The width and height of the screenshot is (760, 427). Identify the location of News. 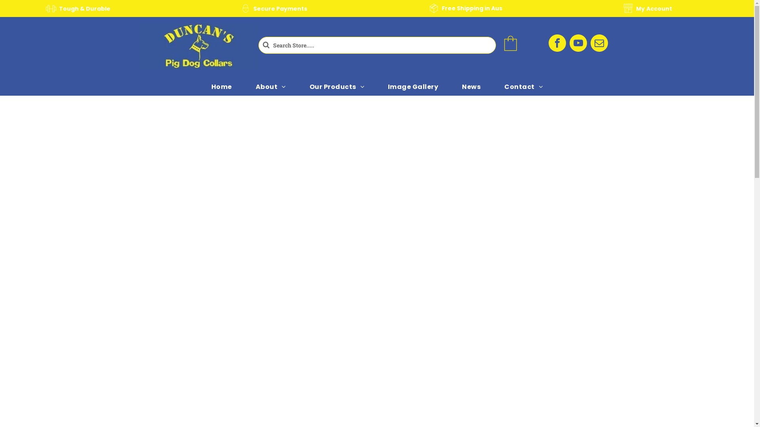
(471, 87).